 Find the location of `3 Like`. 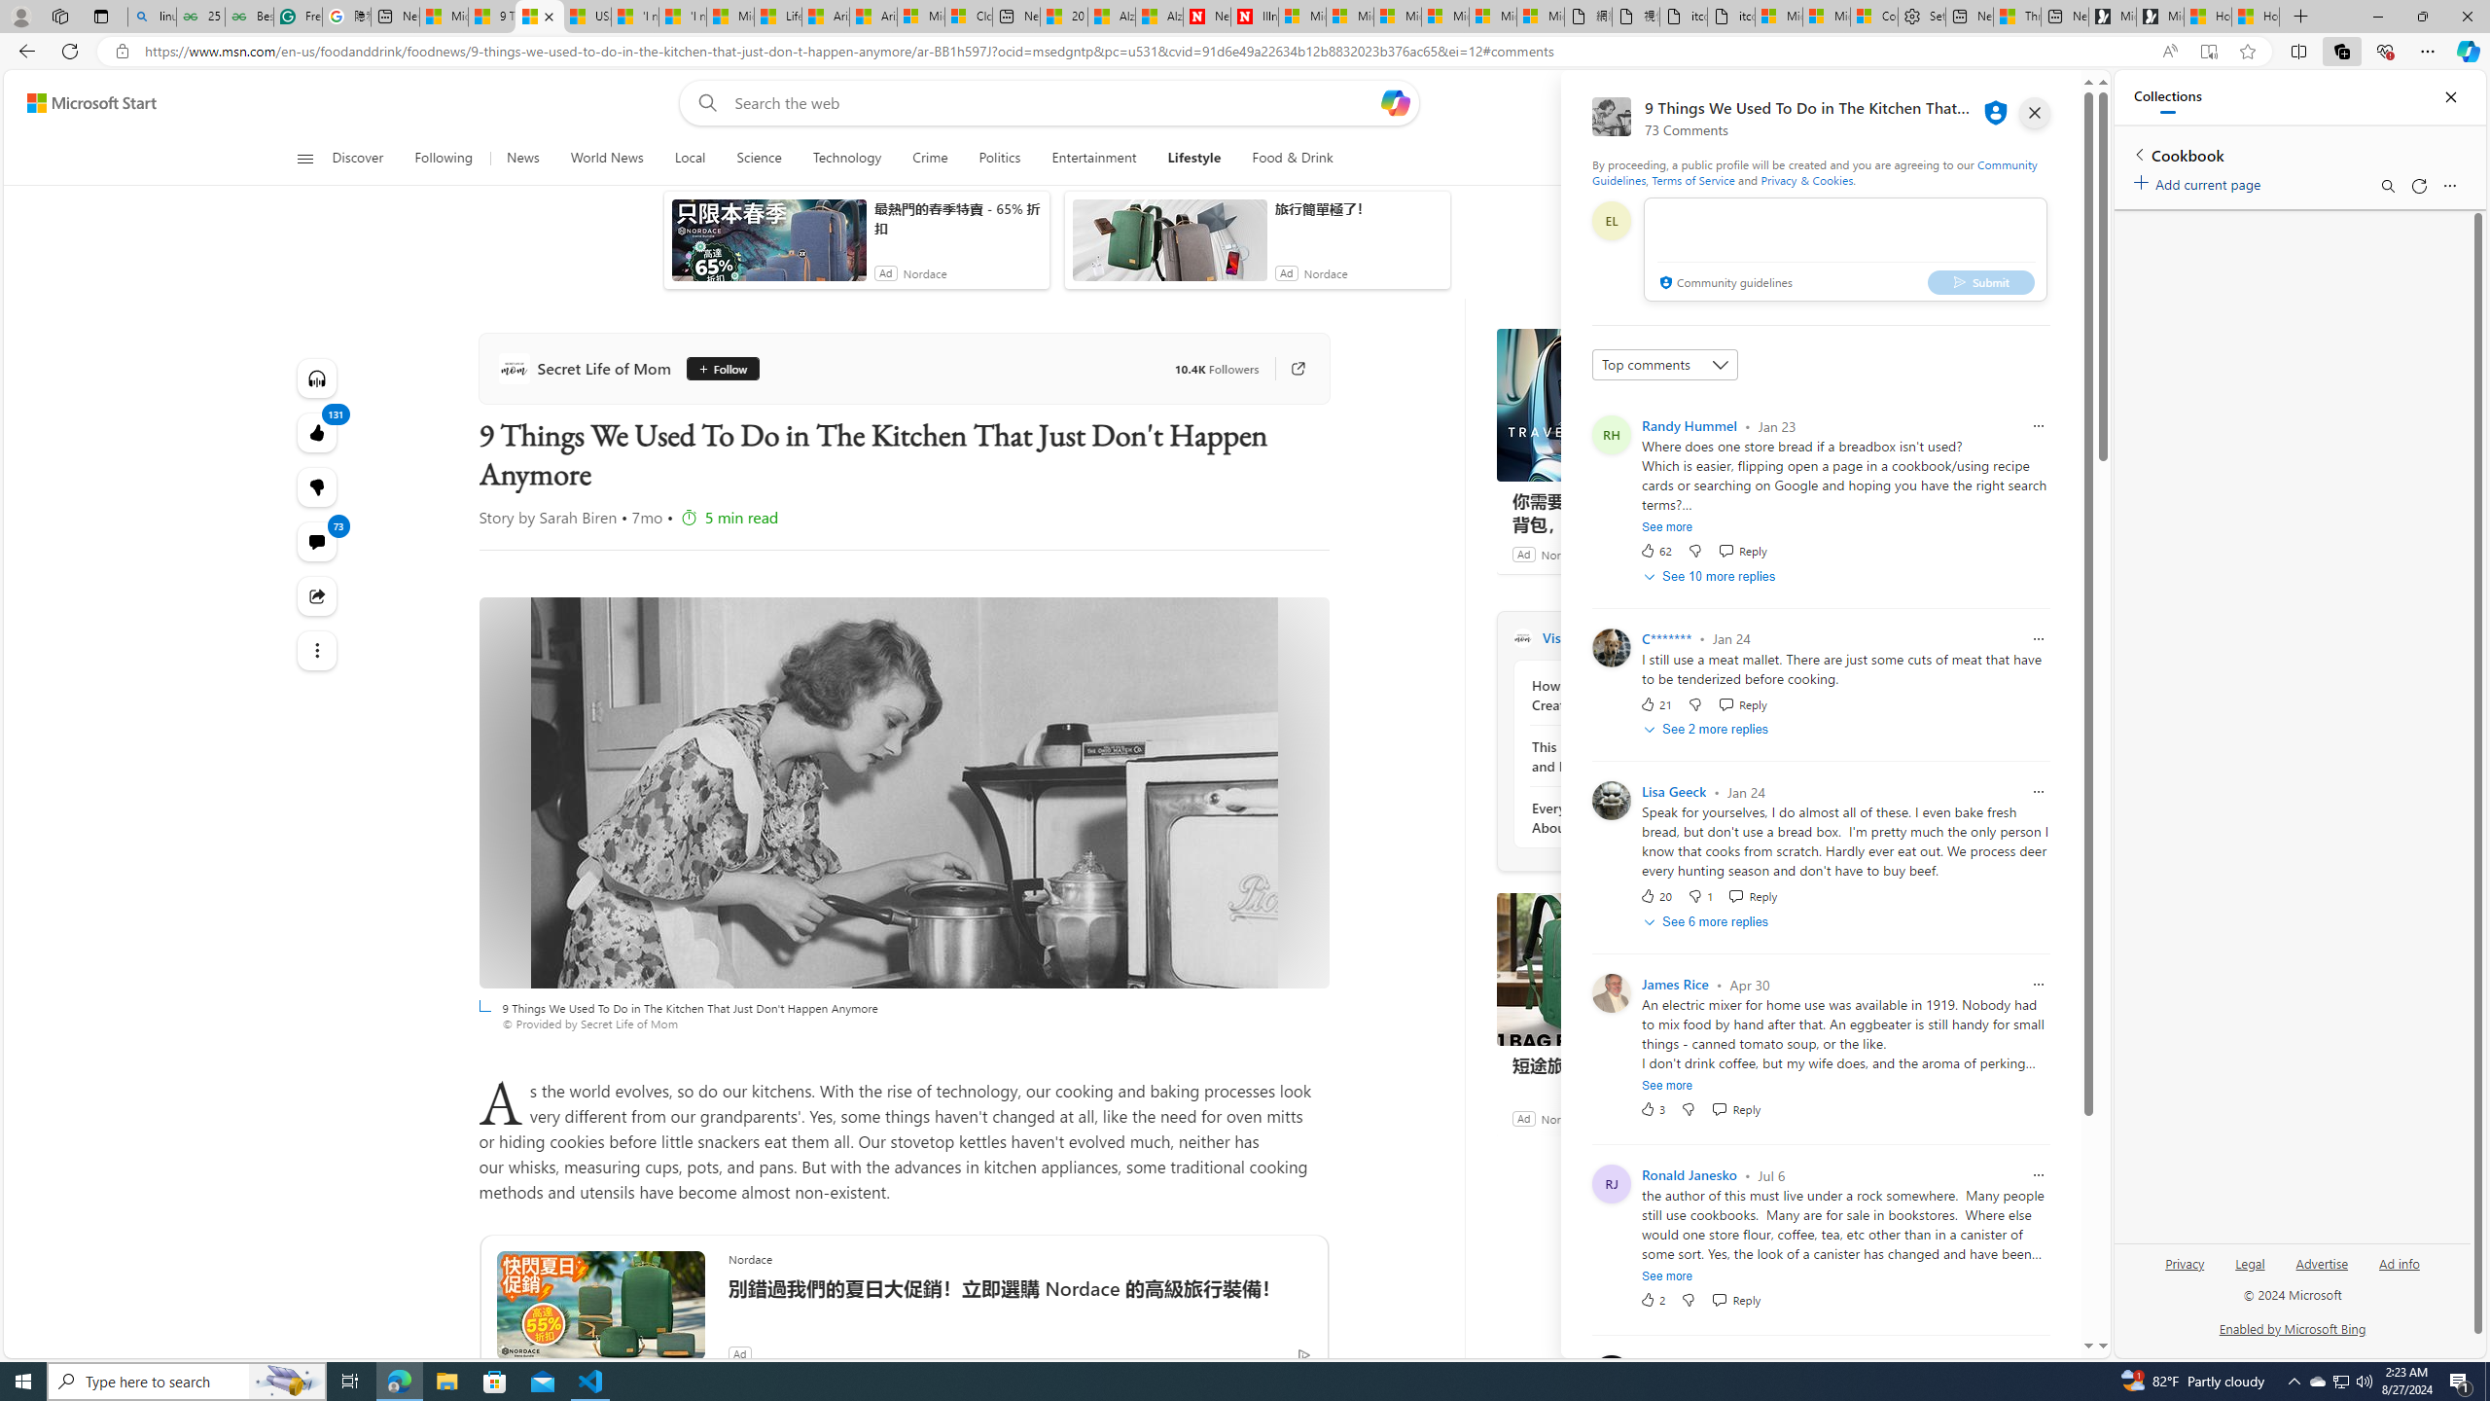

3 Like is located at coordinates (1652, 1109).